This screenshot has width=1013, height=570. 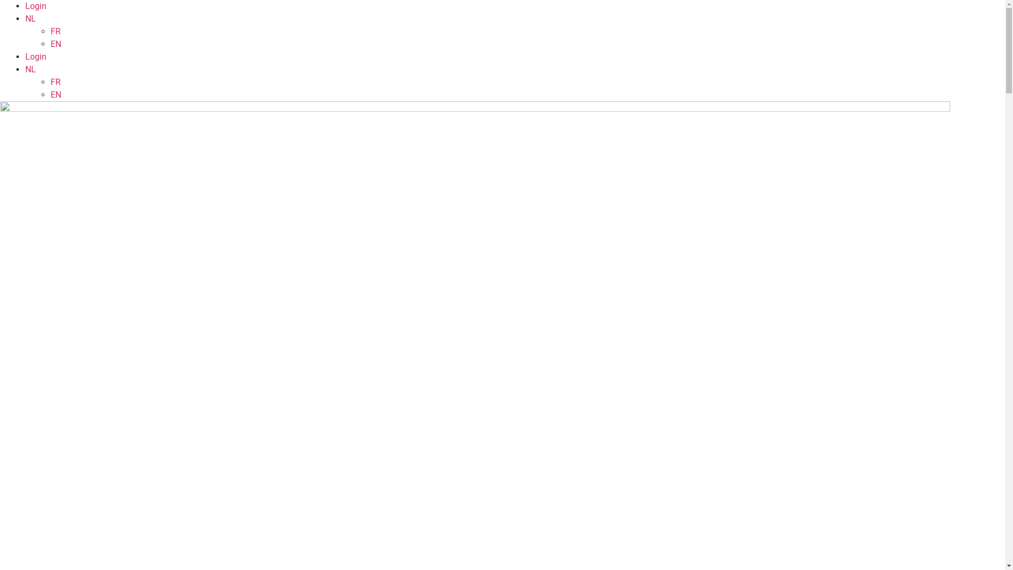 What do you see at coordinates (31, 19) in the screenshot?
I see `NL` at bounding box center [31, 19].